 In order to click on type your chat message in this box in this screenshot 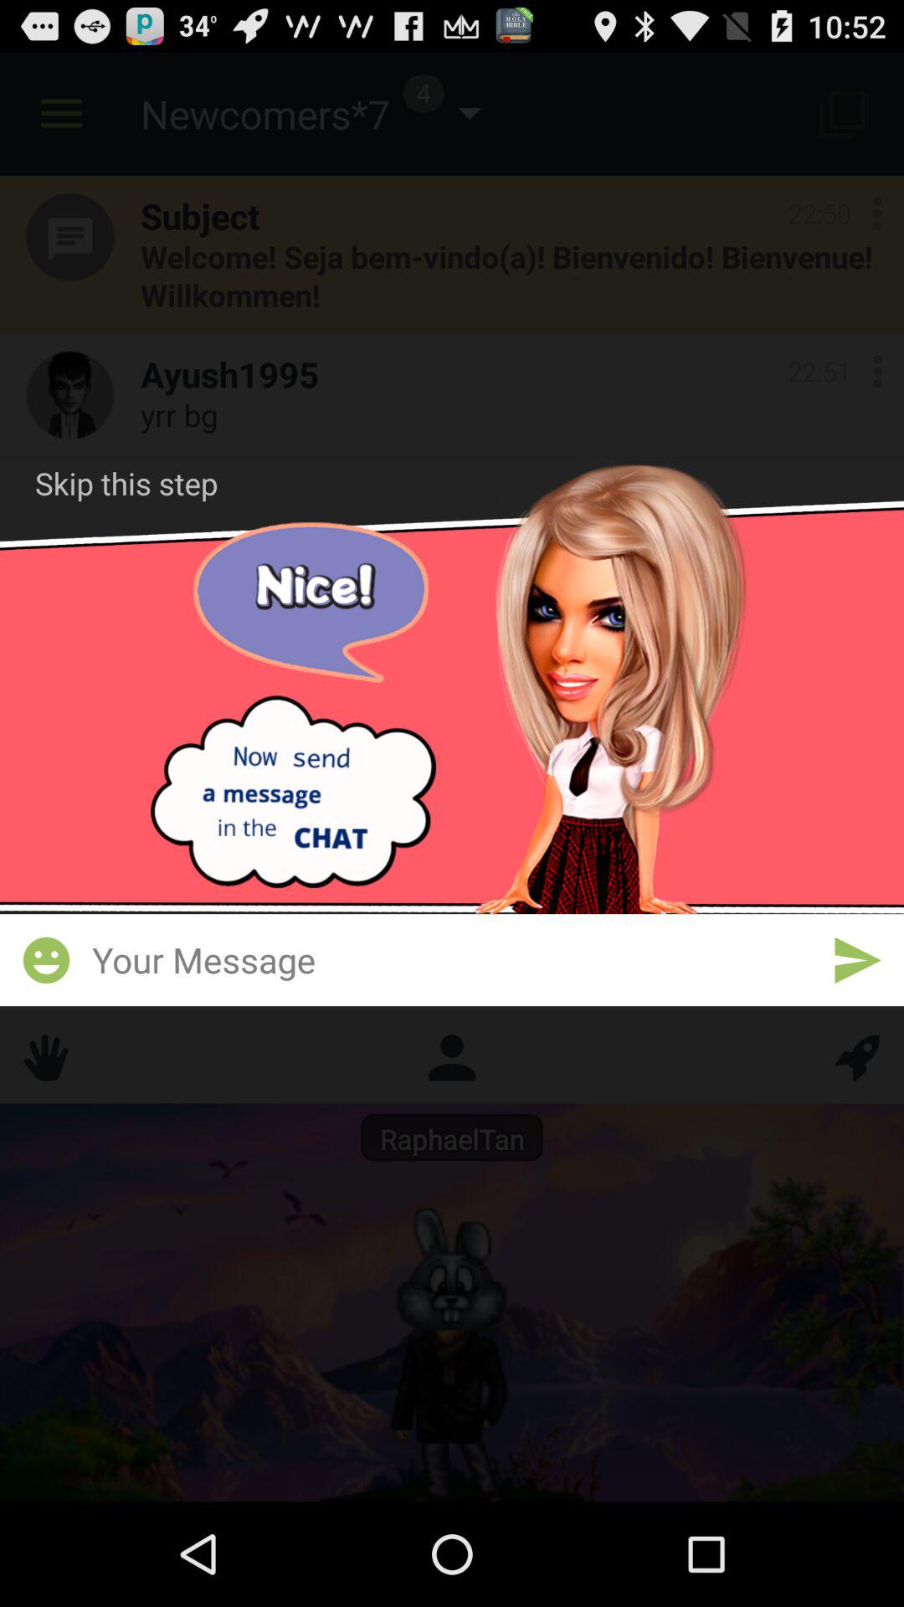, I will do `click(452, 959)`.